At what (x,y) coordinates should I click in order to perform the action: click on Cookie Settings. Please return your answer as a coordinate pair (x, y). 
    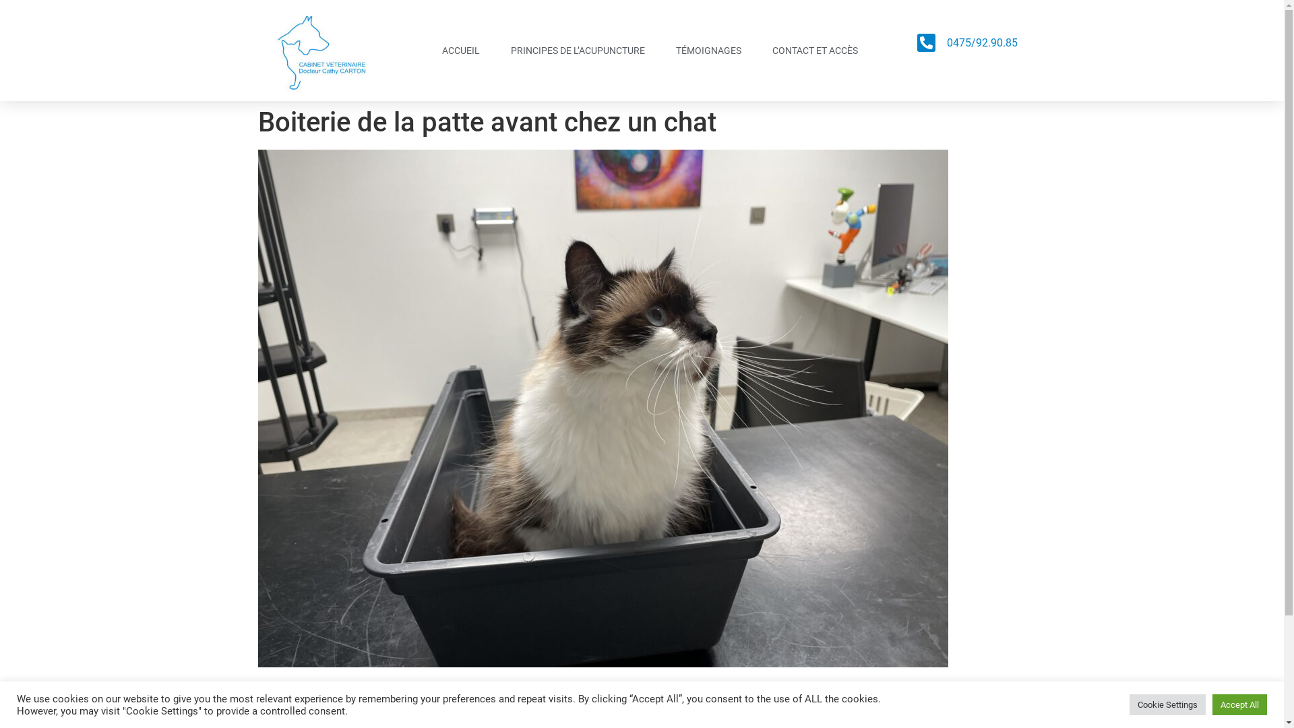
    Looking at the image, I should click on (1167, 705).